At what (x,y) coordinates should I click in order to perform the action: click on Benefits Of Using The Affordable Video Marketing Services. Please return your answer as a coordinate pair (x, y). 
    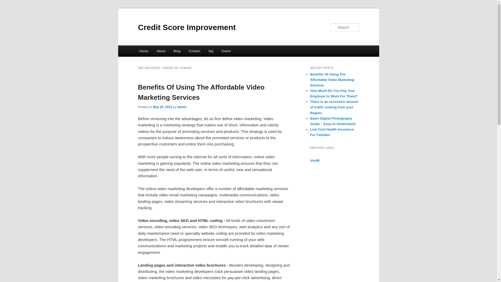
    Looking at the image, I should click on (332, 79).